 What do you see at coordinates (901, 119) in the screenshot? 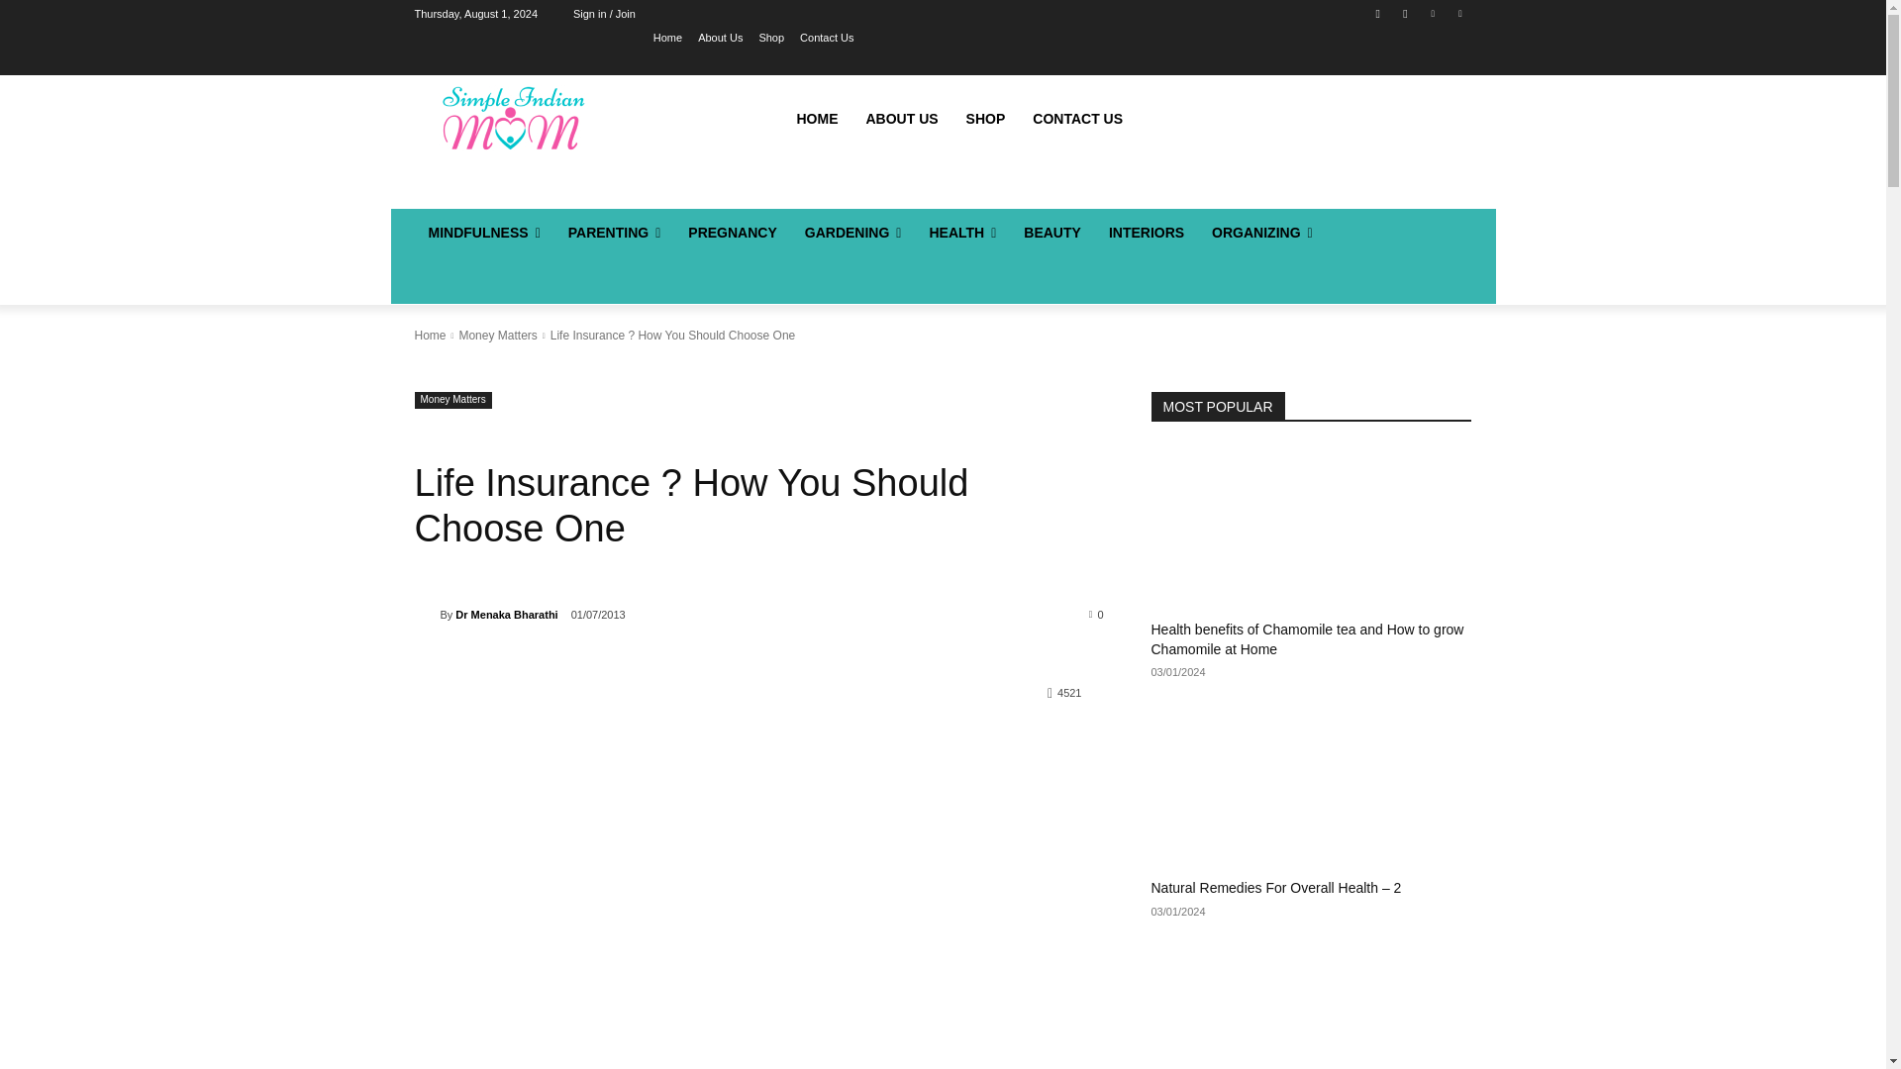
I see `ABOUT US` at bounding box center [901, 119].